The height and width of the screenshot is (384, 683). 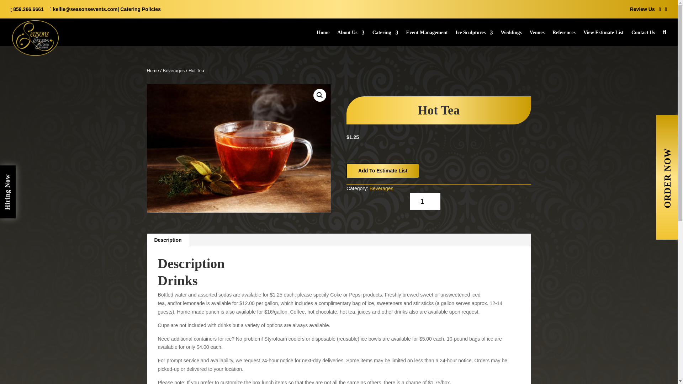 What do you see at coordinates (425, 201) in the screenshot?
I see `1` at bounding box center [425, 201].